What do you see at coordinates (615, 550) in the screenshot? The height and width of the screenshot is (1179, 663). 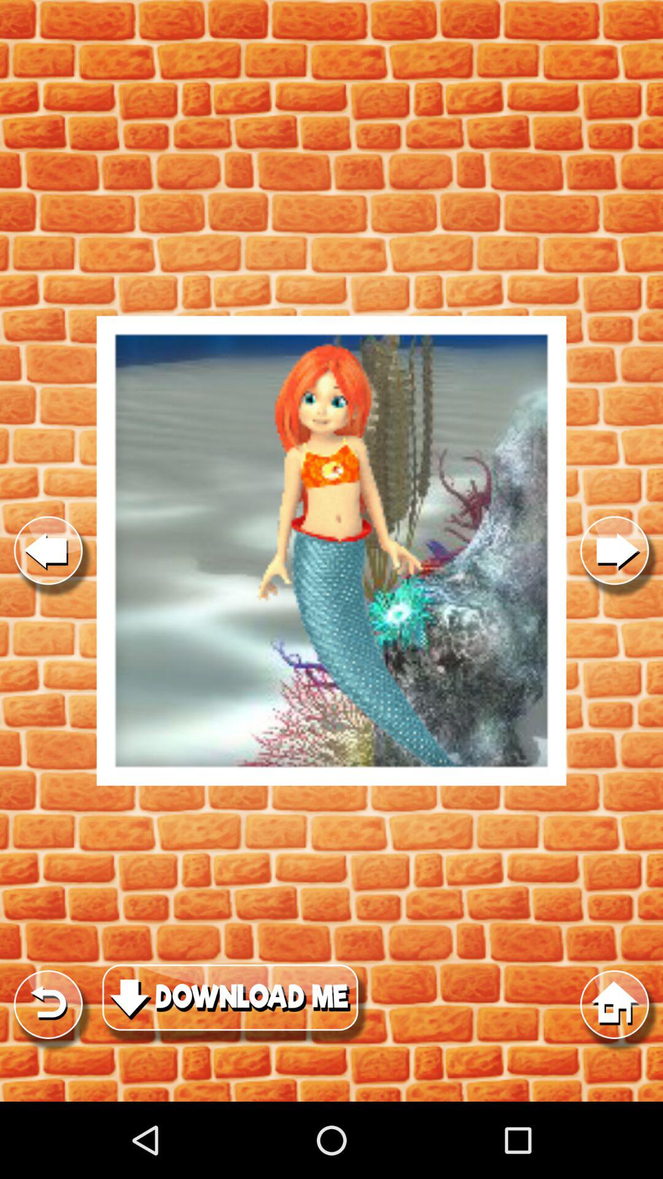 I see `go next` at bounding box center [615, 550].